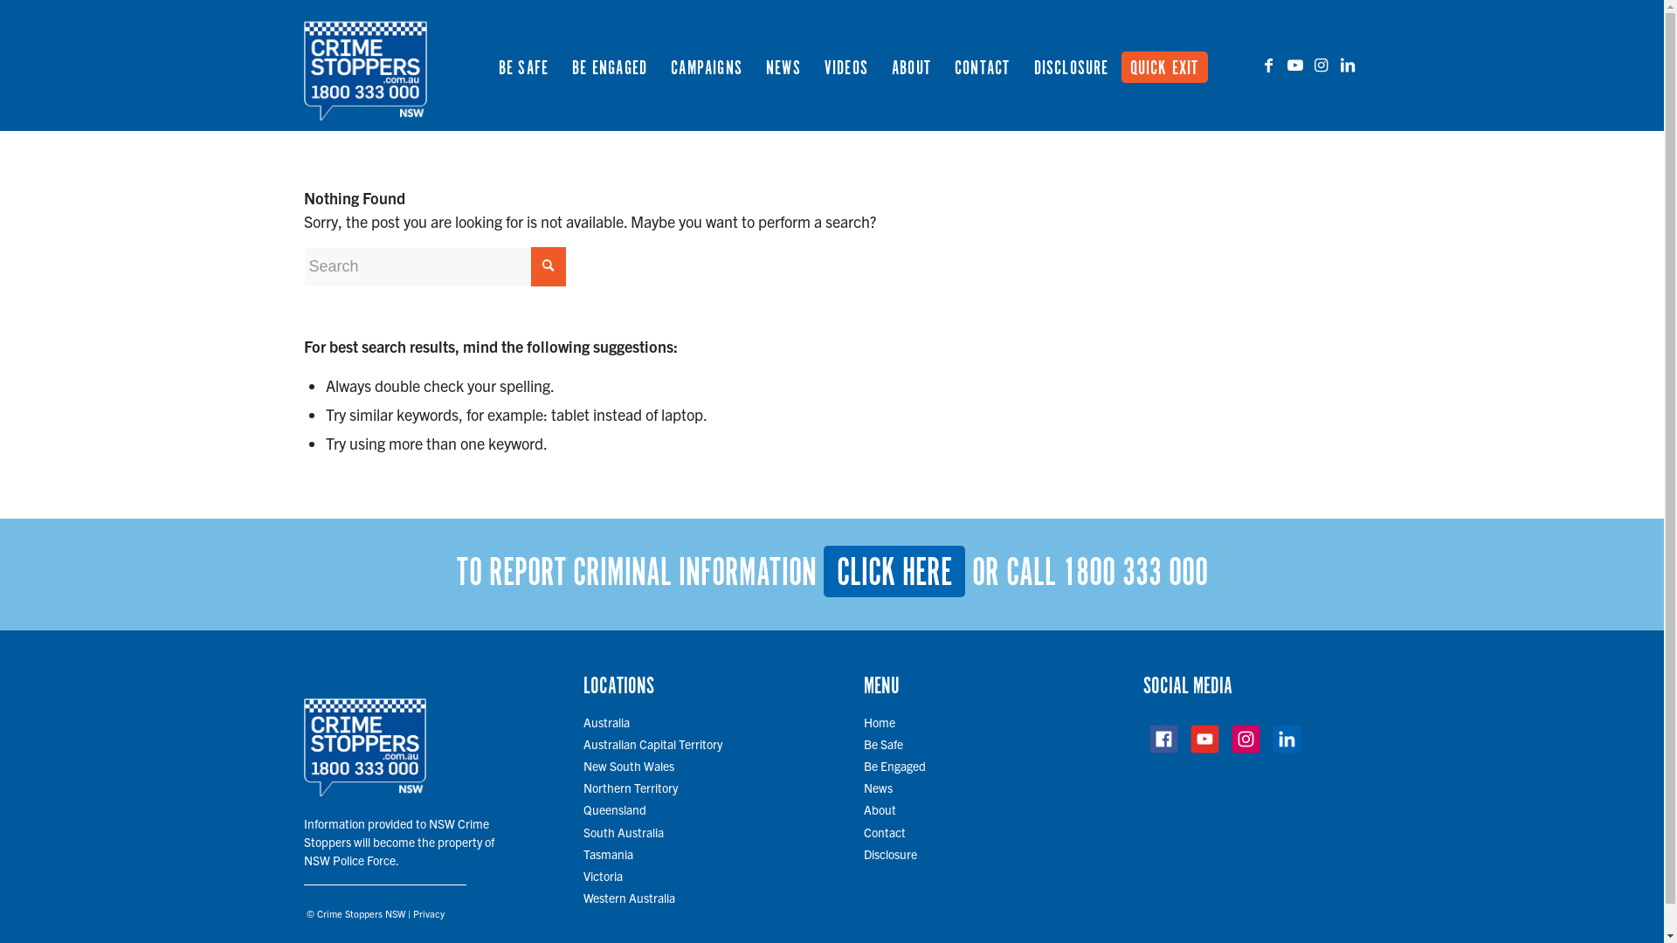 This screenshot has height=943, width=1677. I want to click on NEWS, so click(783, 65).